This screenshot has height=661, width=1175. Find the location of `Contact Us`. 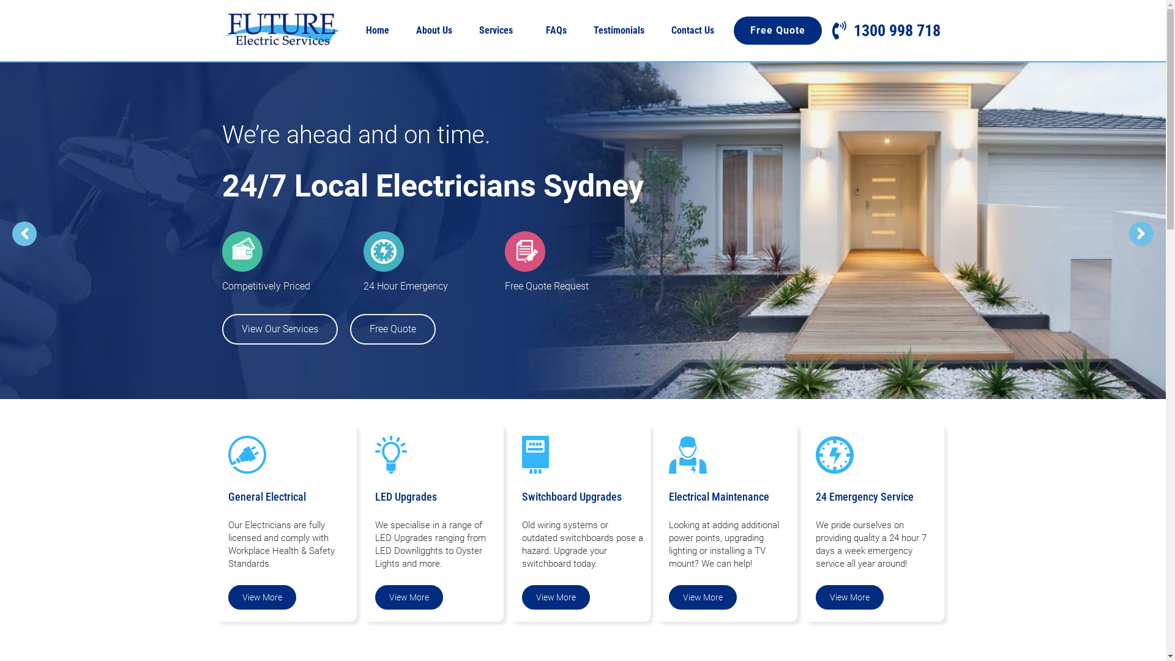

Contact Us is located at coordinates (692, 31).